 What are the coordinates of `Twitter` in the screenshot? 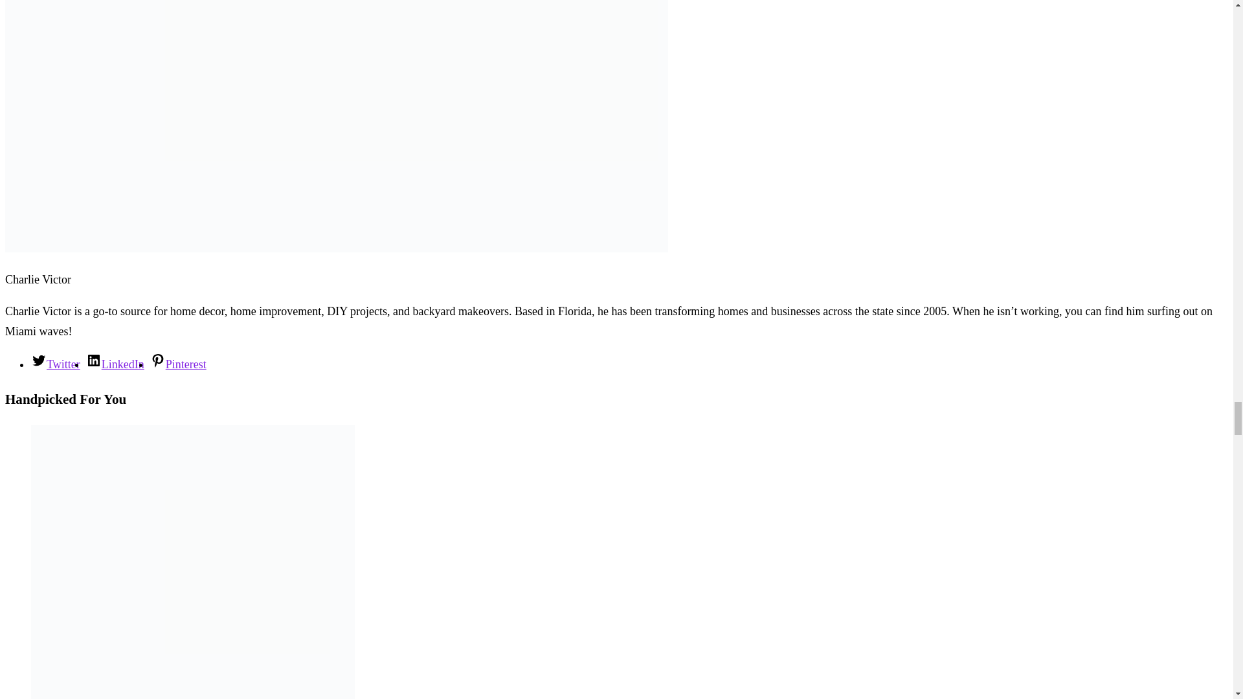 It's located at (56, 364).